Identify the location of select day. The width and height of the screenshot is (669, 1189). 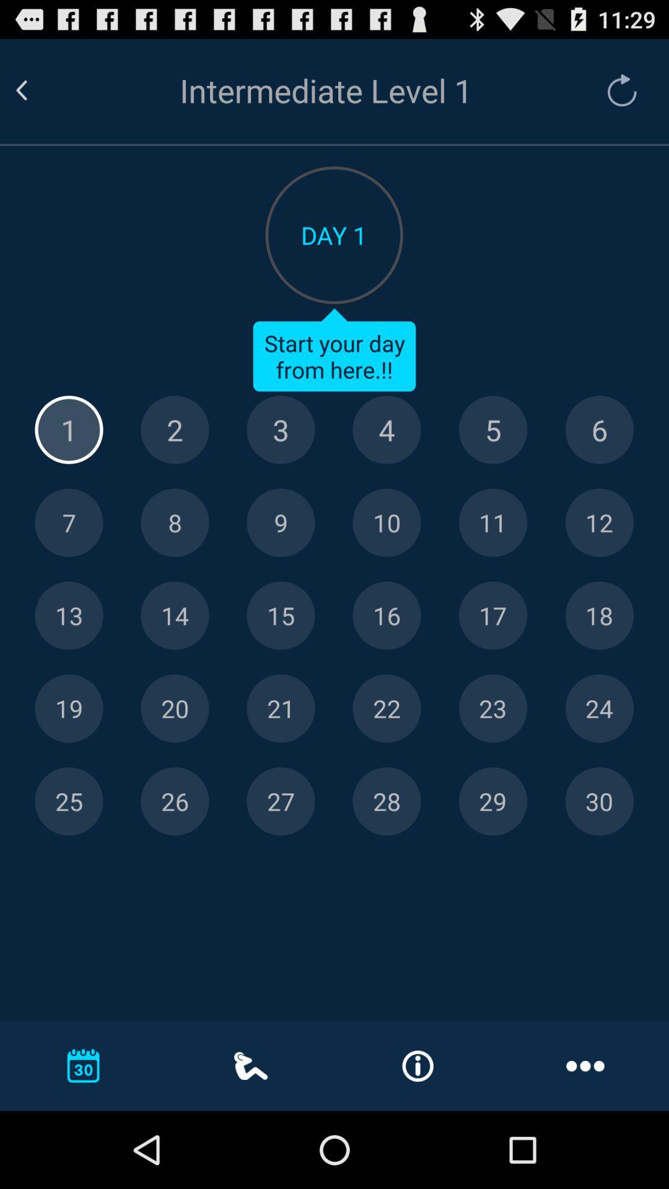
(281, 616).